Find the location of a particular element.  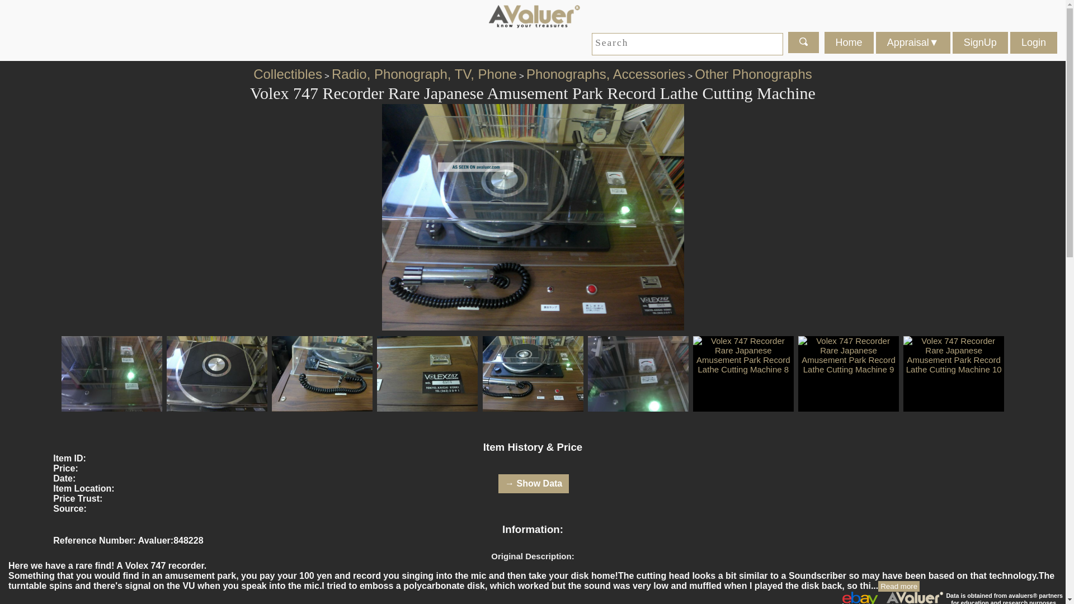

Item ID: is located at coordinates (69, 459).